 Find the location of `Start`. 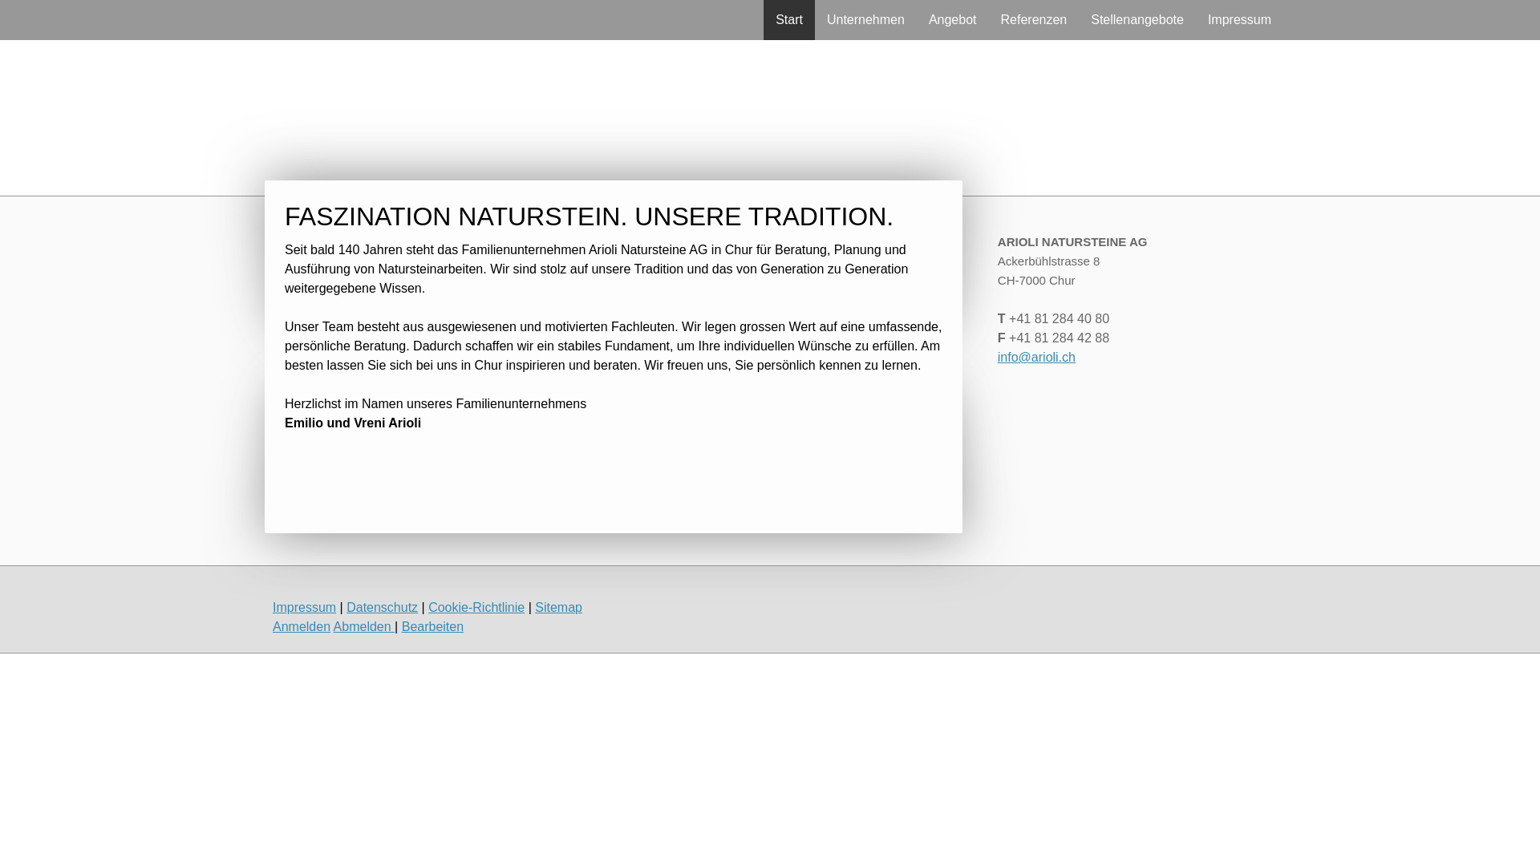

Start is located at coordinates (789, 20).